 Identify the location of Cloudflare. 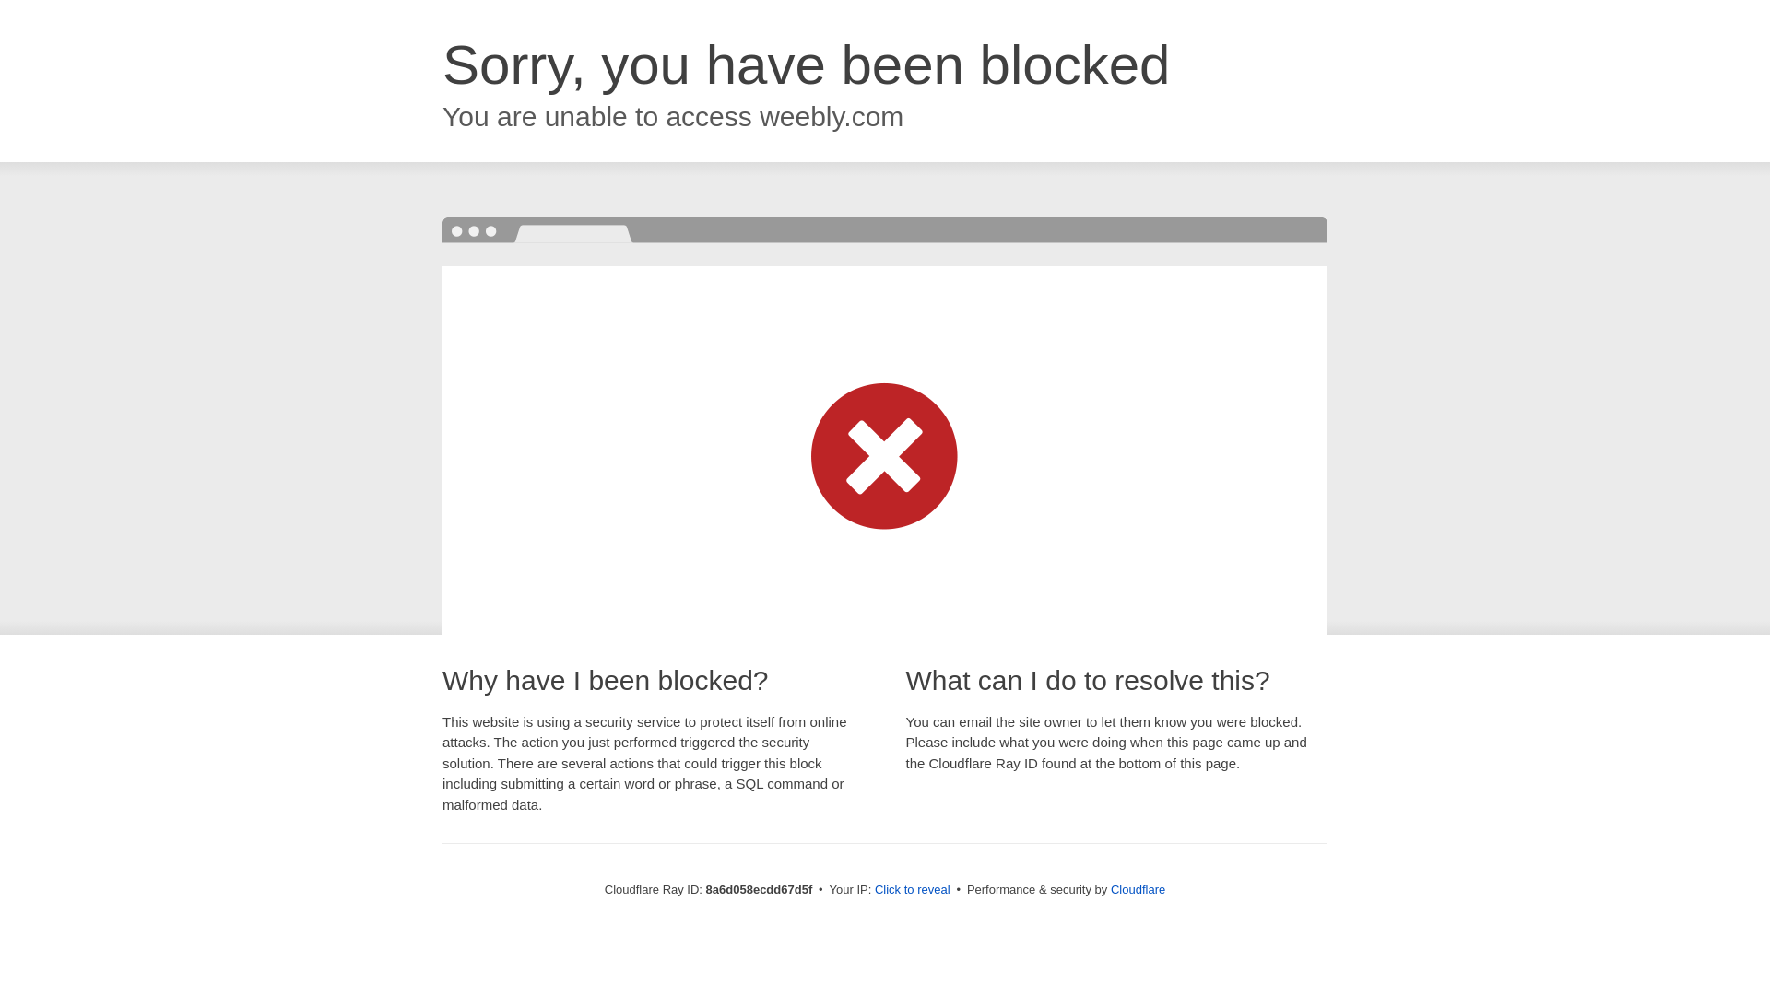
(1138, 889).